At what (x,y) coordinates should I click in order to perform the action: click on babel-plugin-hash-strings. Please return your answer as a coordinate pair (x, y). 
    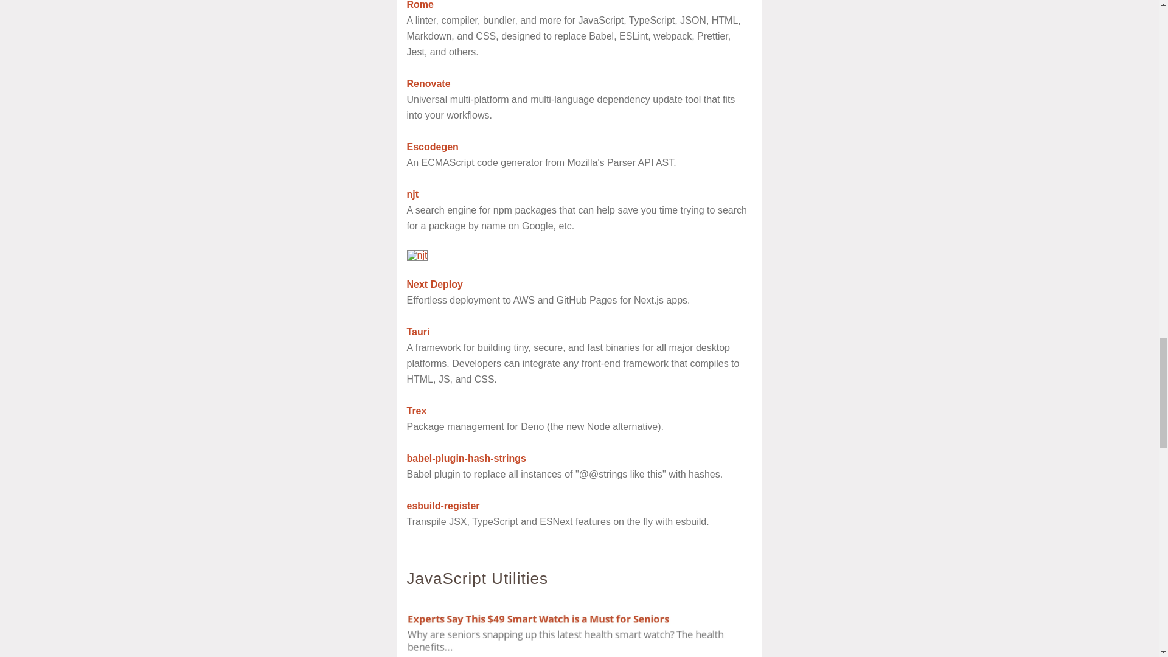
    Looking at the image, I should click on (466, 459).